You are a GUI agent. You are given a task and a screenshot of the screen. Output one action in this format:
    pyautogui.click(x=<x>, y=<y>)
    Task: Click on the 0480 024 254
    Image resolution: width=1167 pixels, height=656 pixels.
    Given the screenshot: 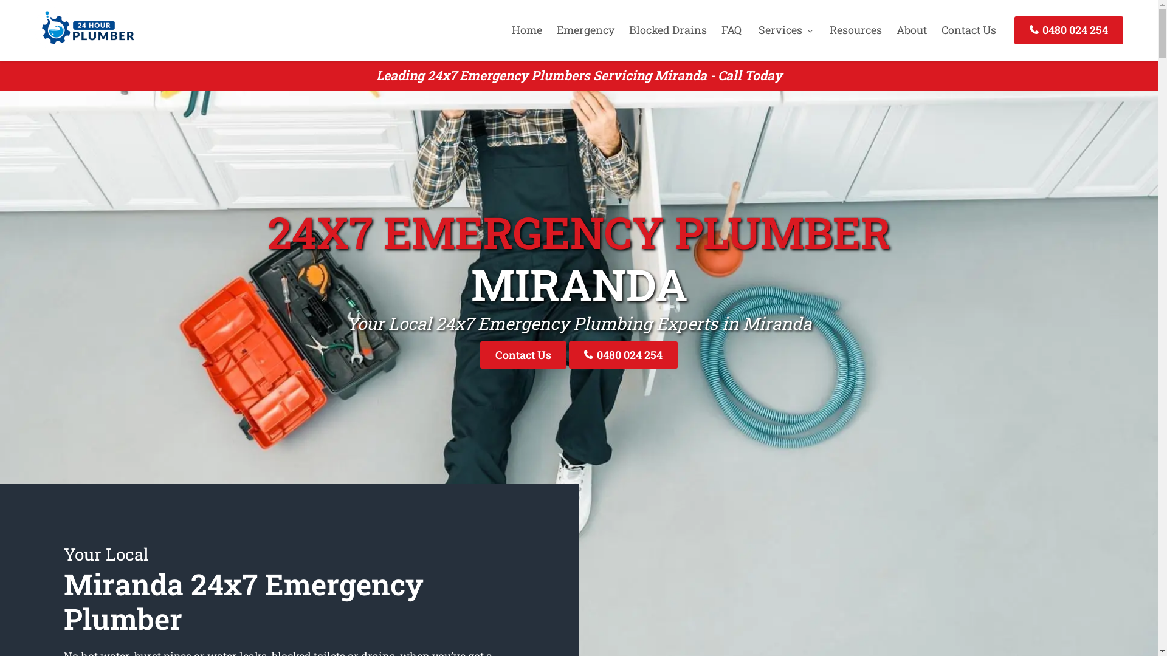 What is the action you would take?
    pyautogui.click(x=624, y=355)
    